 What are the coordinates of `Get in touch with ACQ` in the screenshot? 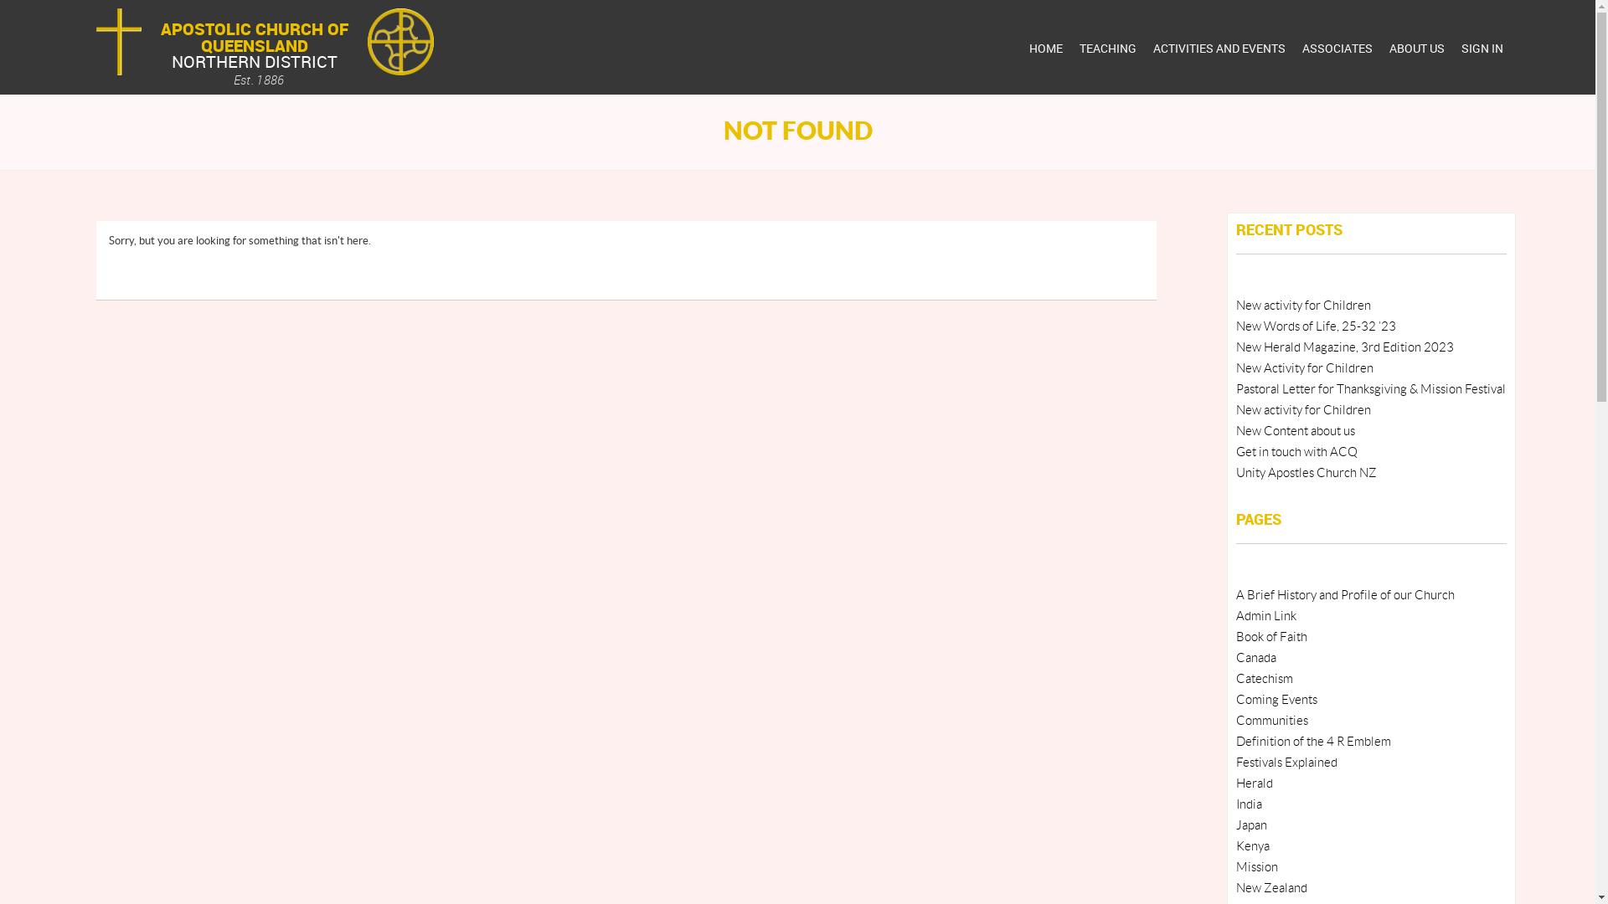 It's located at (1296, 452).